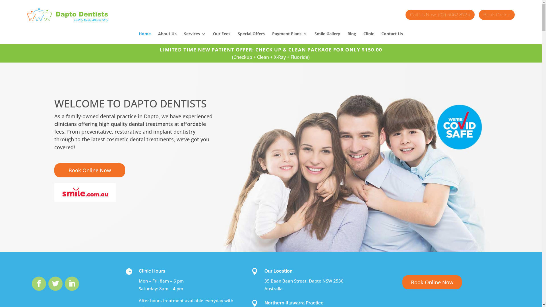 The image size is (546, 307). Describe the element at coordinates (432, 283) in the screenshot. I see `Book Online Now` at that location.